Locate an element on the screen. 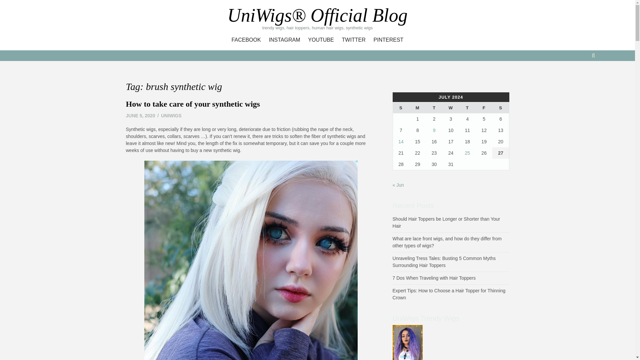  Search is located at coordinates (321, 54).